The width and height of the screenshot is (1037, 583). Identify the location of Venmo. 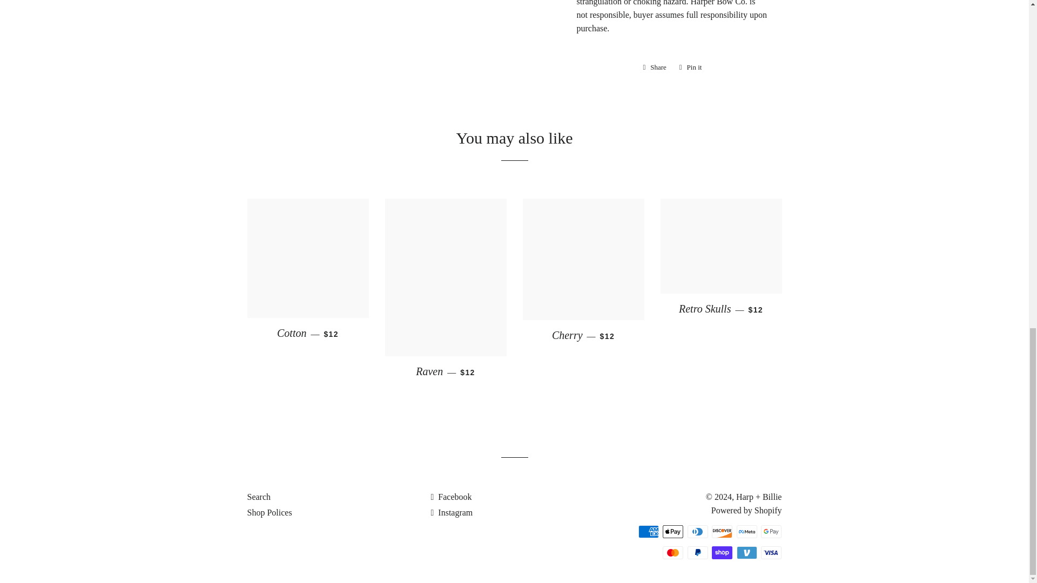
(746, 552).